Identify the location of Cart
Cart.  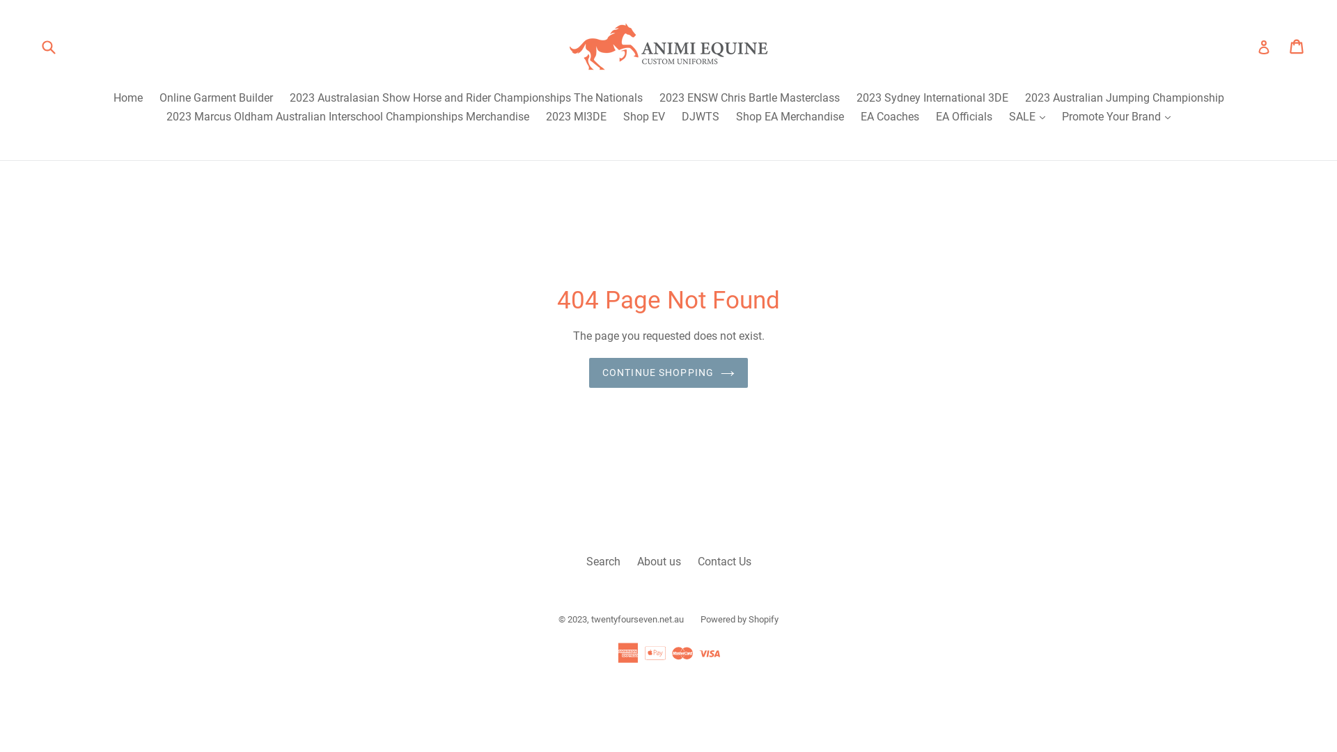
(1298, 47).